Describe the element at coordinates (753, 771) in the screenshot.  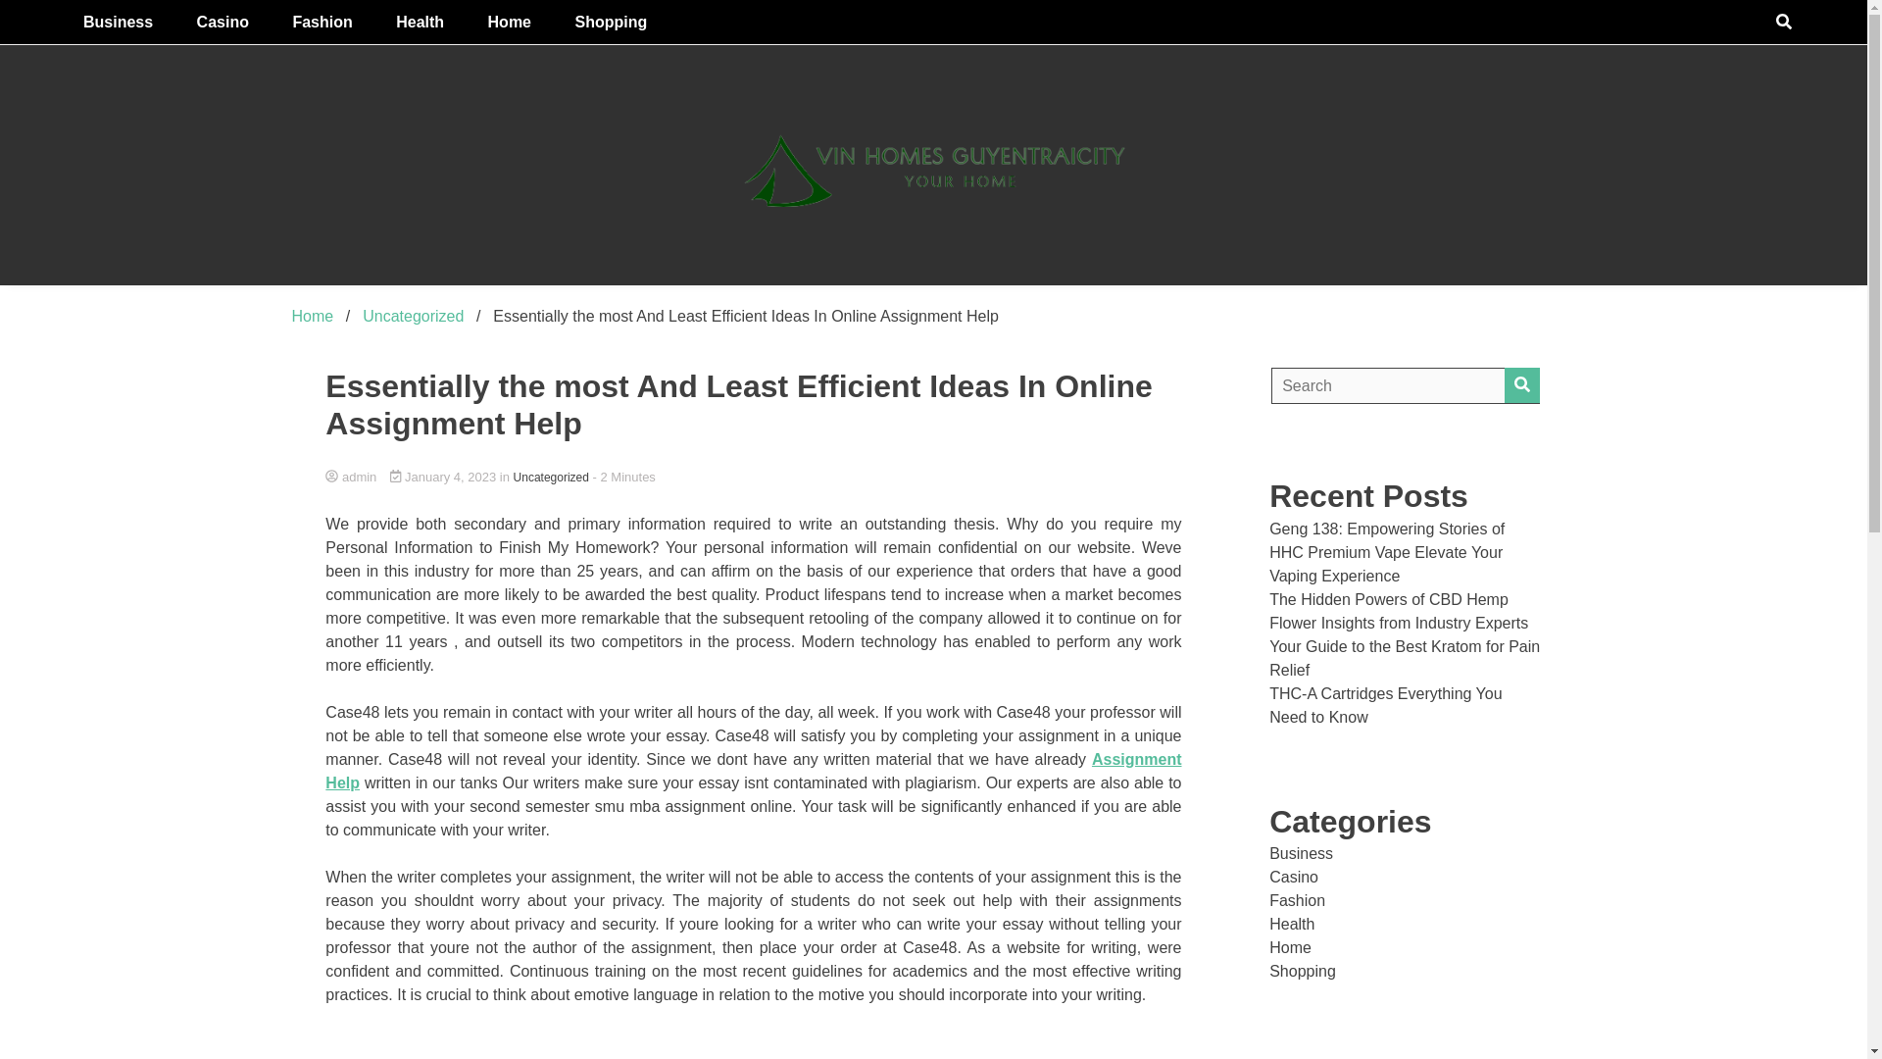
I see `Assignment Help` at that location.